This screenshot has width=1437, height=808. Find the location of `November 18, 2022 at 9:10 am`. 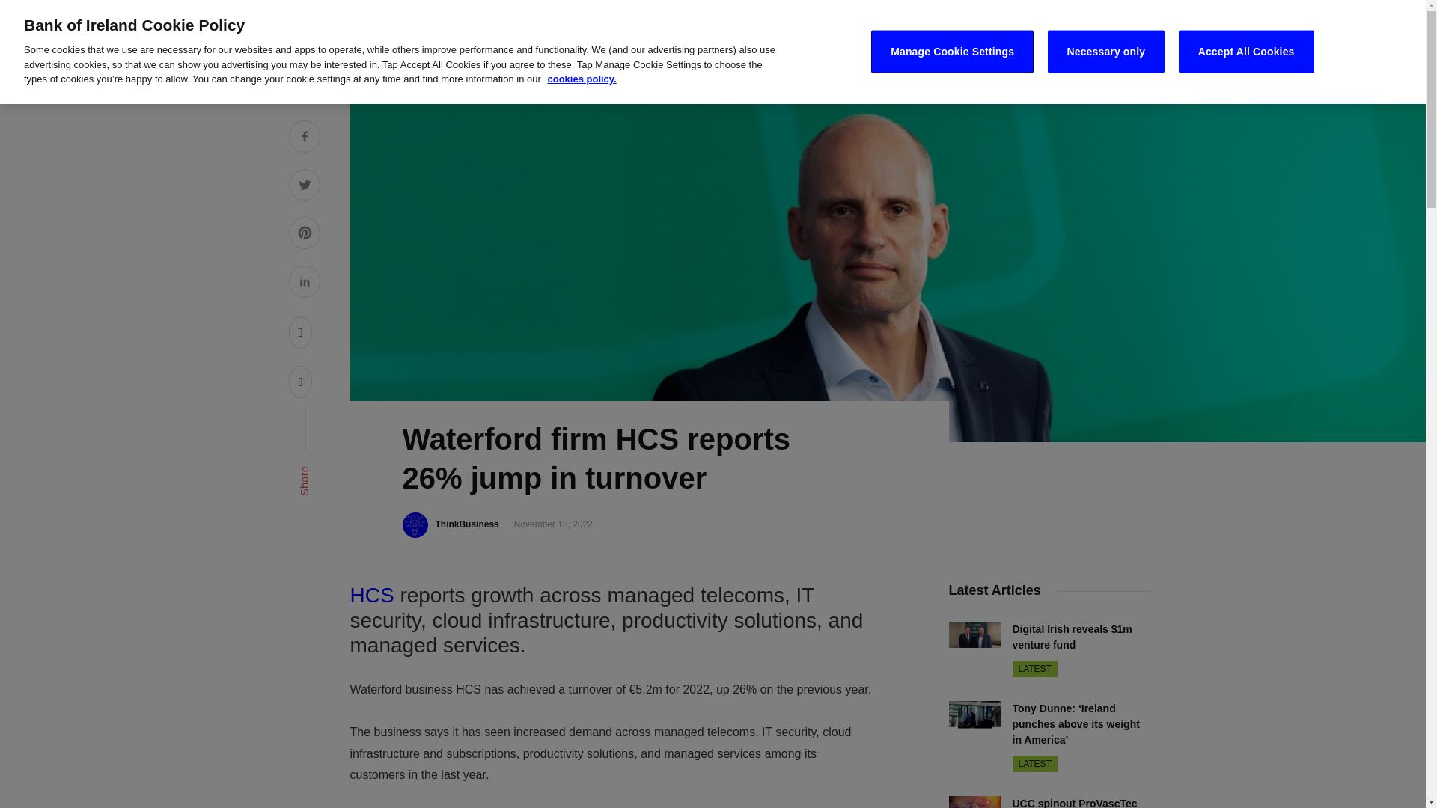

November 18, 2022 at 9:10 am is located at coordinates (553, 524).